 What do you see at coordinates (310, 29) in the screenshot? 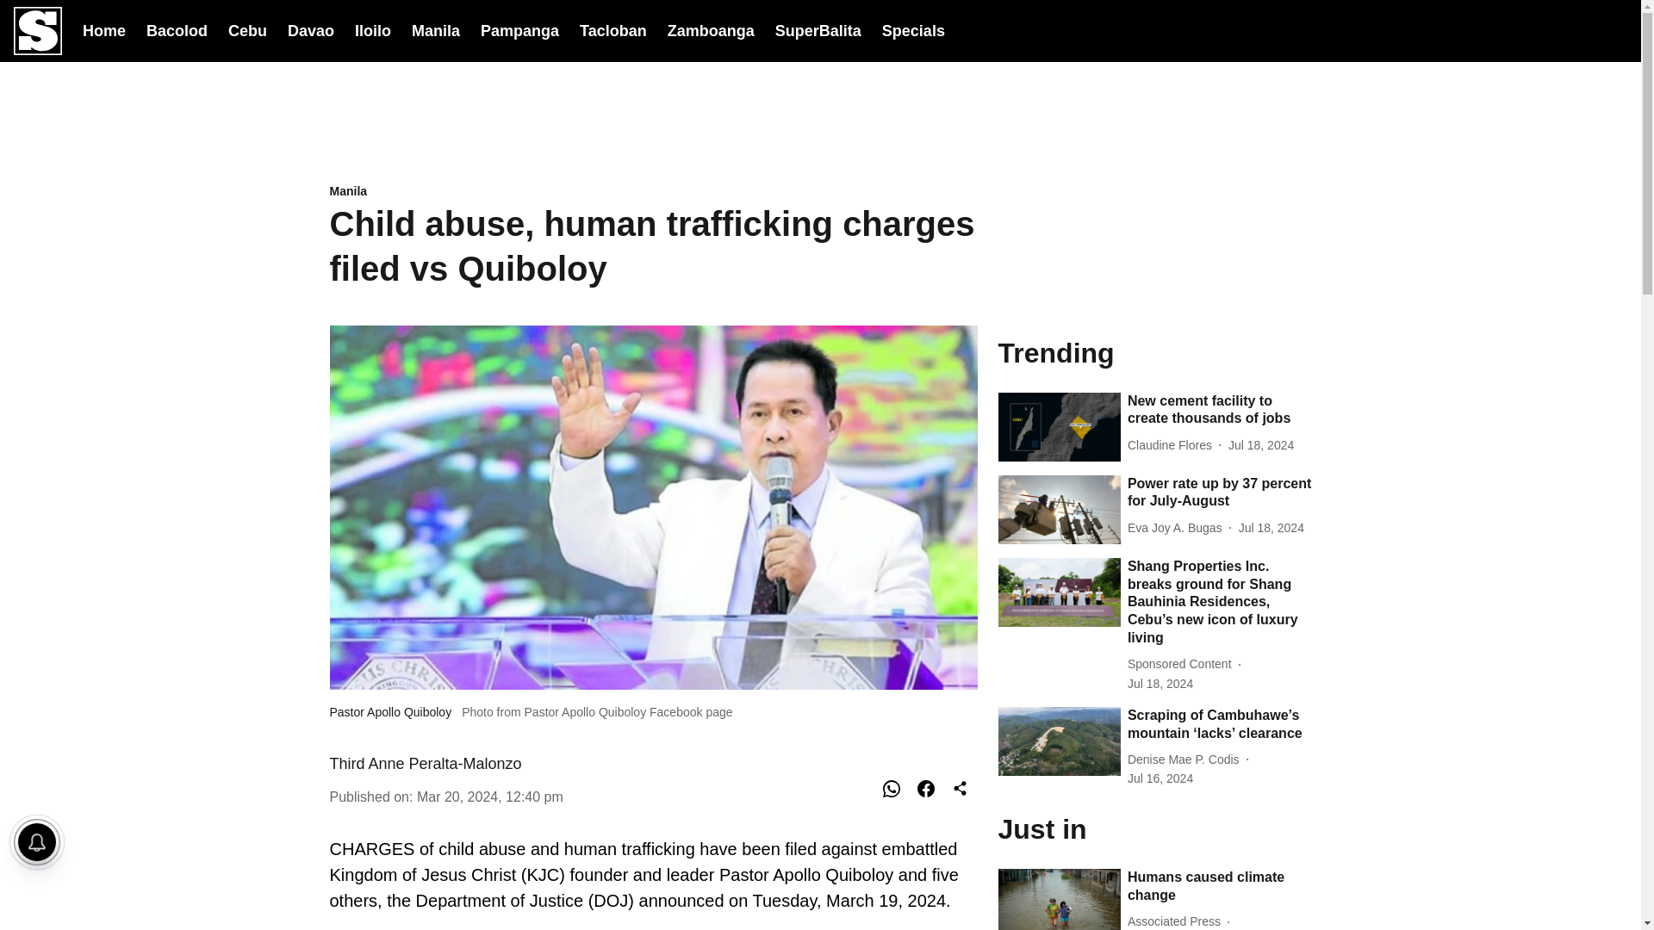
I see `Davao` at bounding box center [310, 29].